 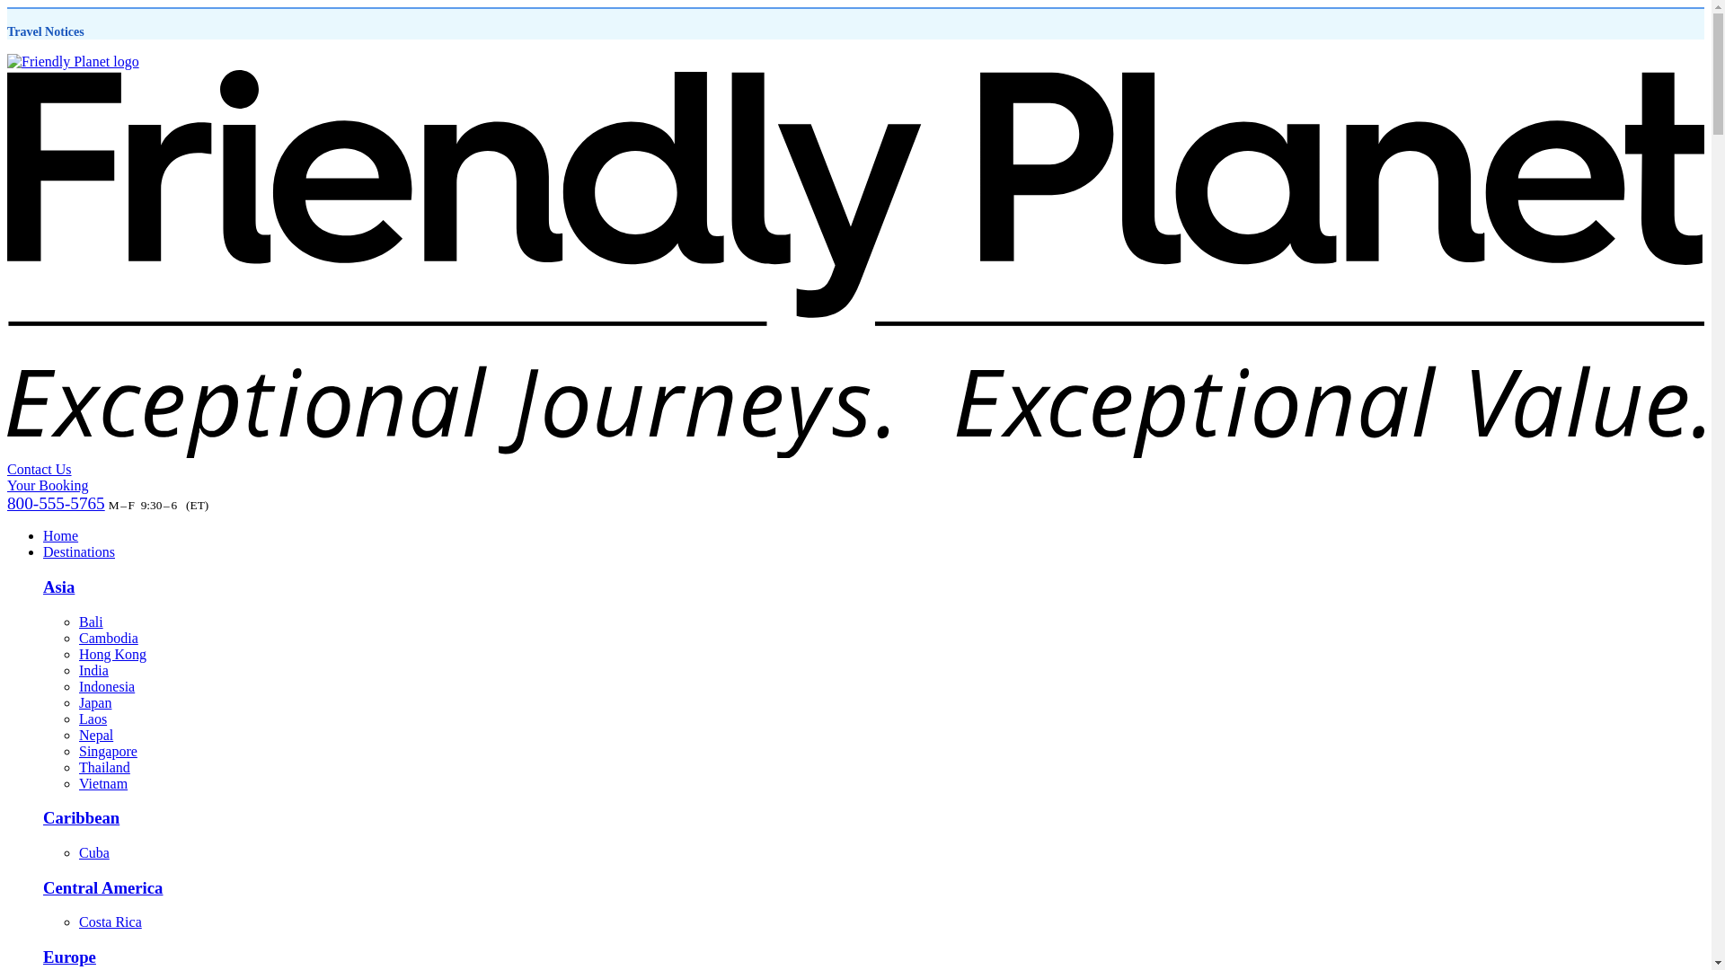 I want to click on Travel Notices, so click(x=45, y=32).